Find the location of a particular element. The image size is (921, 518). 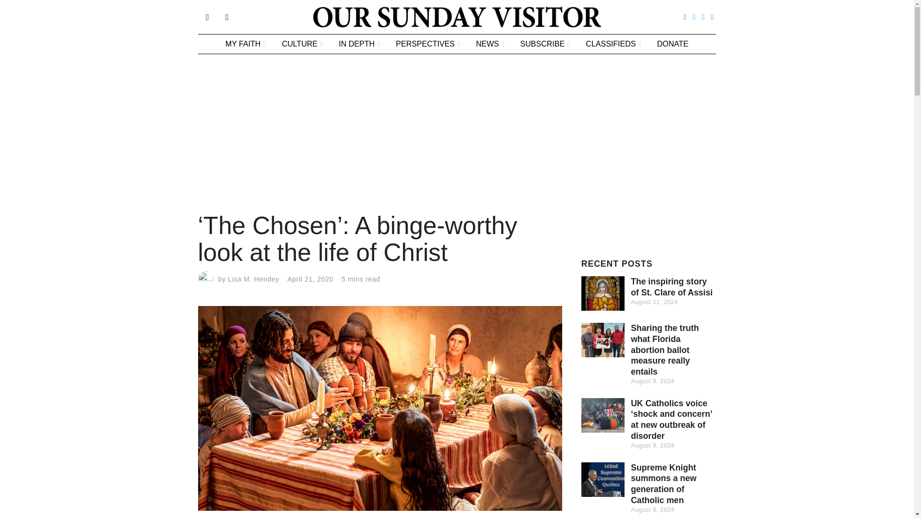

IN DEPTH is located at coordinates (359, 44).